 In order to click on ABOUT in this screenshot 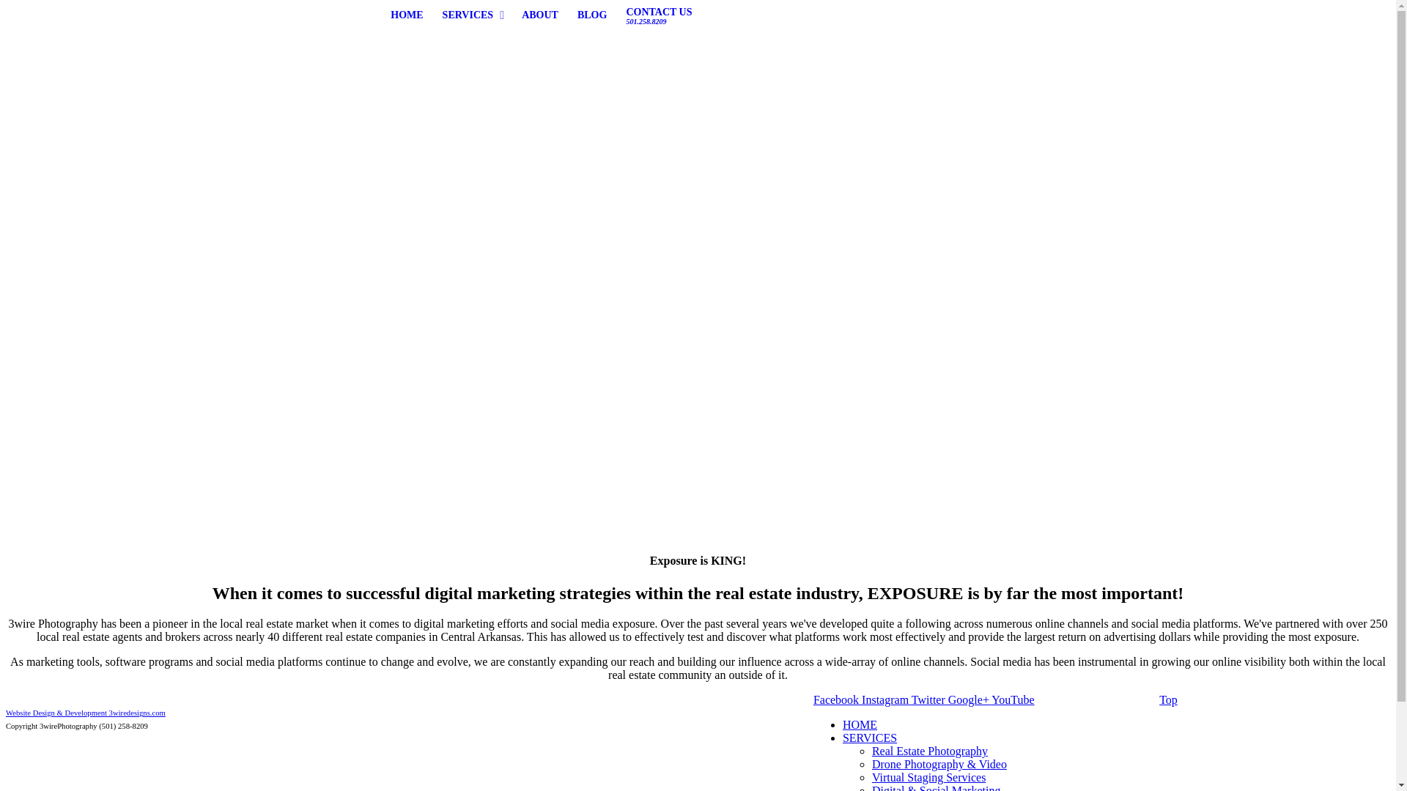, I will do `click(540, 15)`.